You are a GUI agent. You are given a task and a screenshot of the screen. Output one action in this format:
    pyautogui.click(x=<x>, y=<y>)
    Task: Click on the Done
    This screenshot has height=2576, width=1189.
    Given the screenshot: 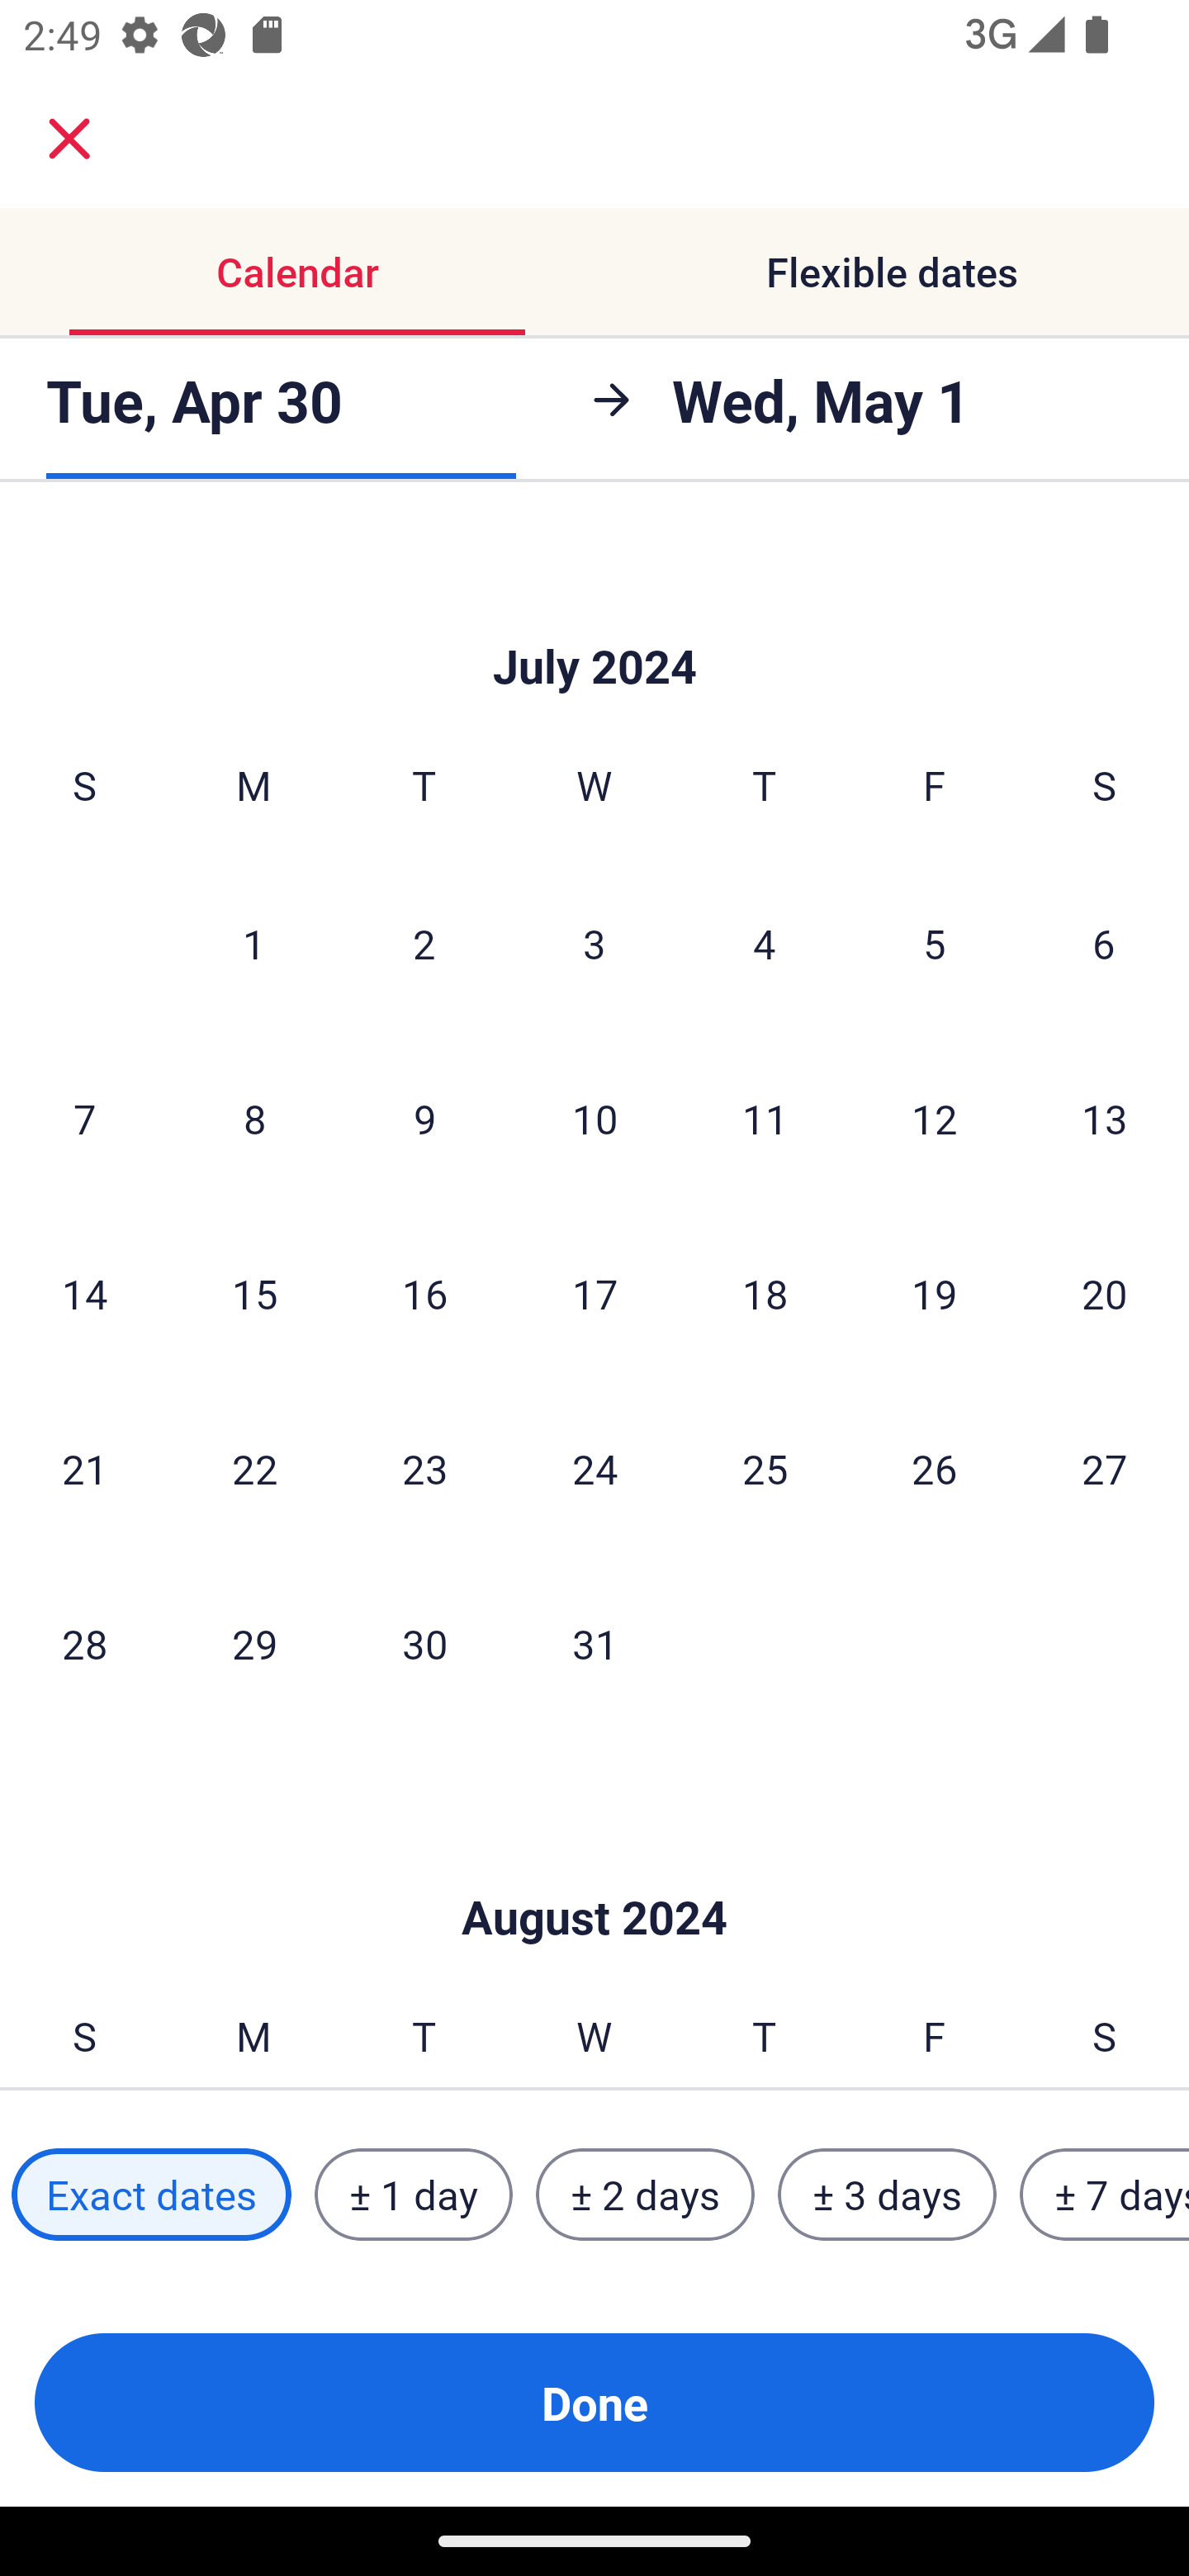 What is the action you would take?
    pyautogui.click(x=594, y=2403)
    